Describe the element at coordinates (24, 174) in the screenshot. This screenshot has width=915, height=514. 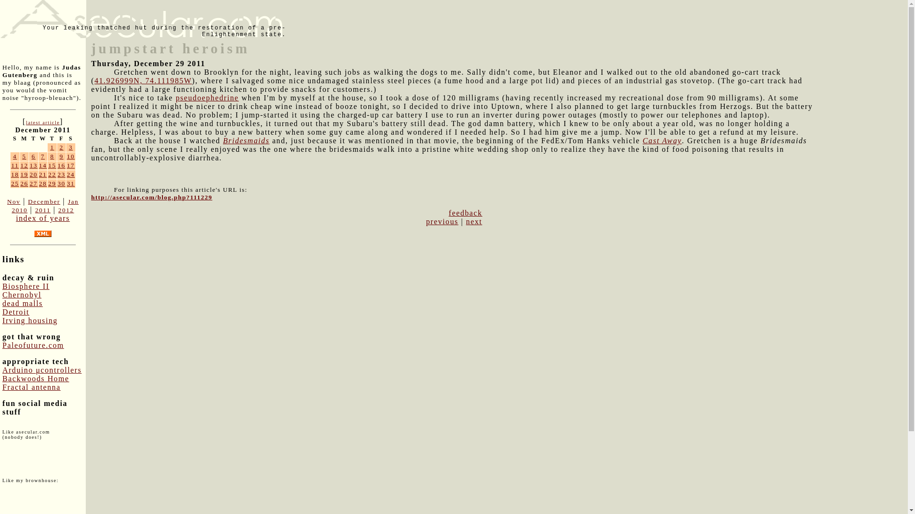
I see `19` at that location.